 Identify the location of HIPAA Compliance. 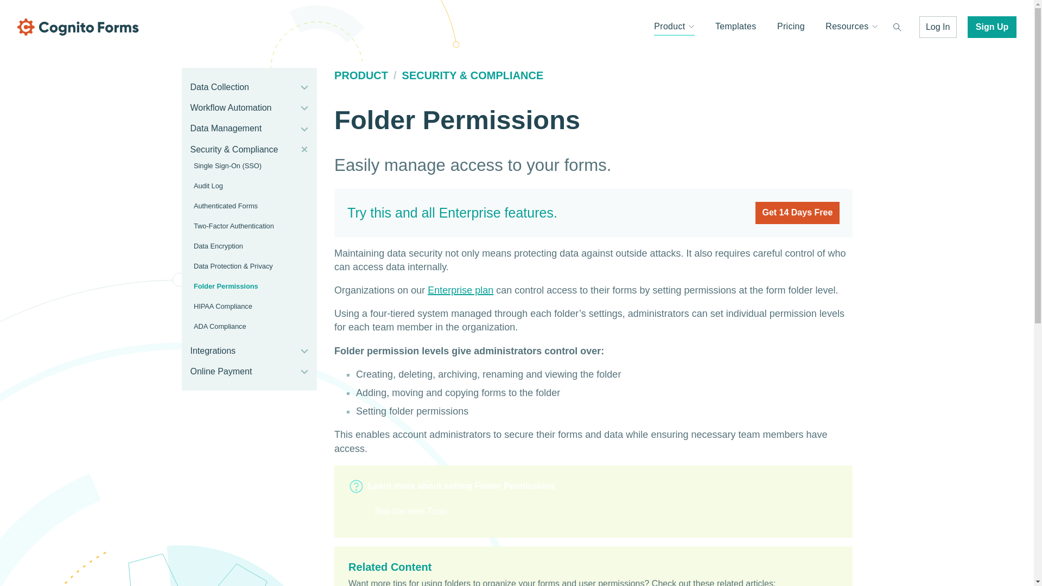
(245, 306).